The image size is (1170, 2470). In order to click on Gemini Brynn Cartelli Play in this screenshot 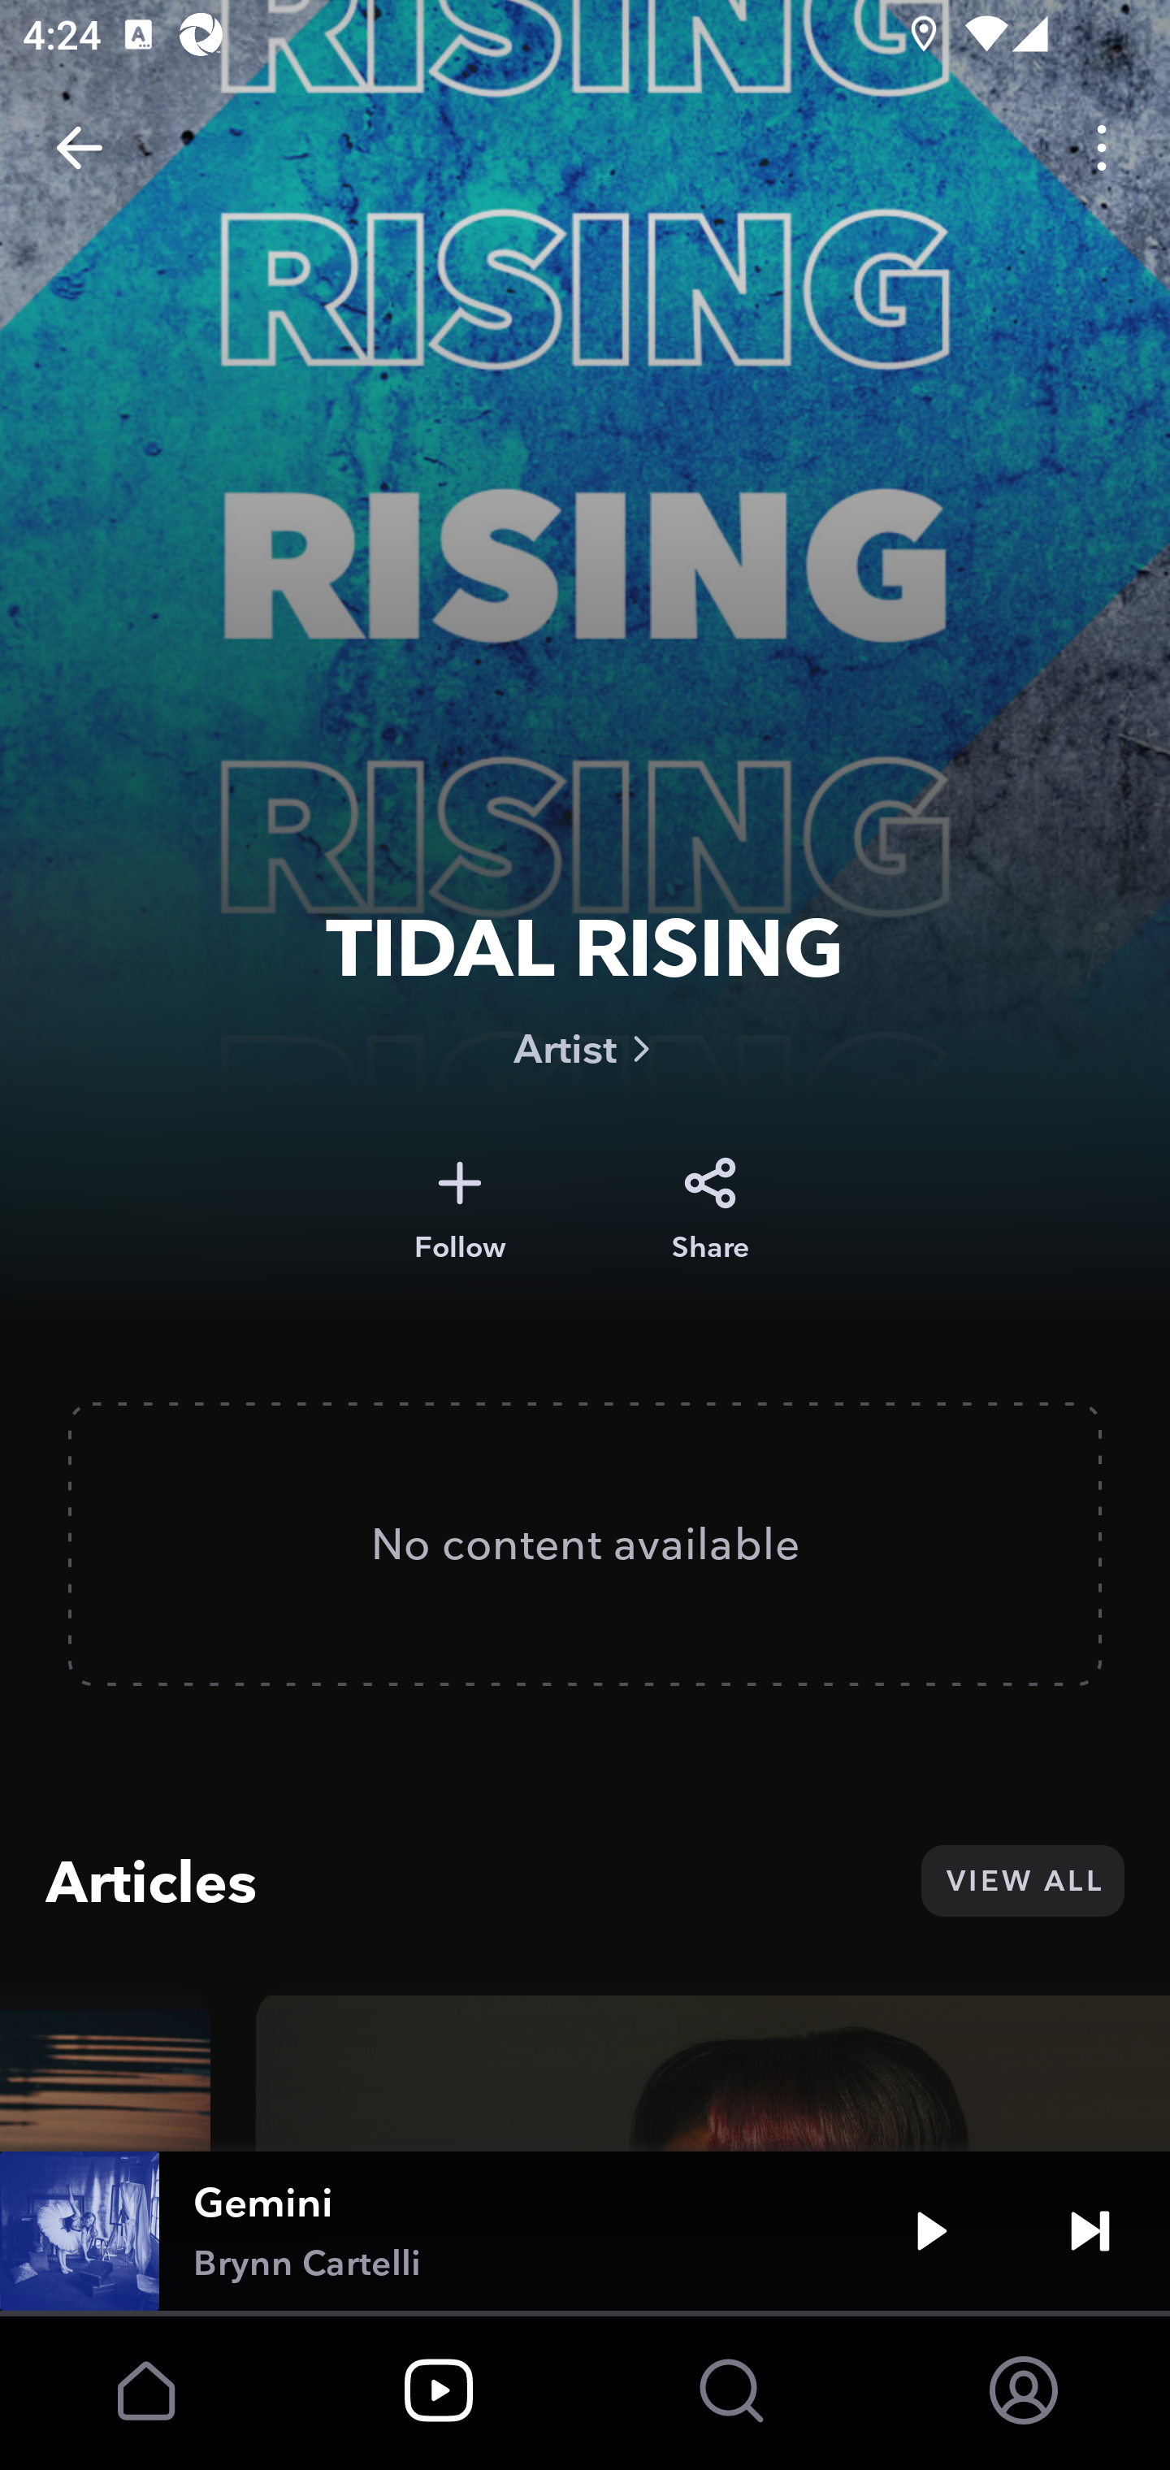, I will do `click(585, 2231)`.